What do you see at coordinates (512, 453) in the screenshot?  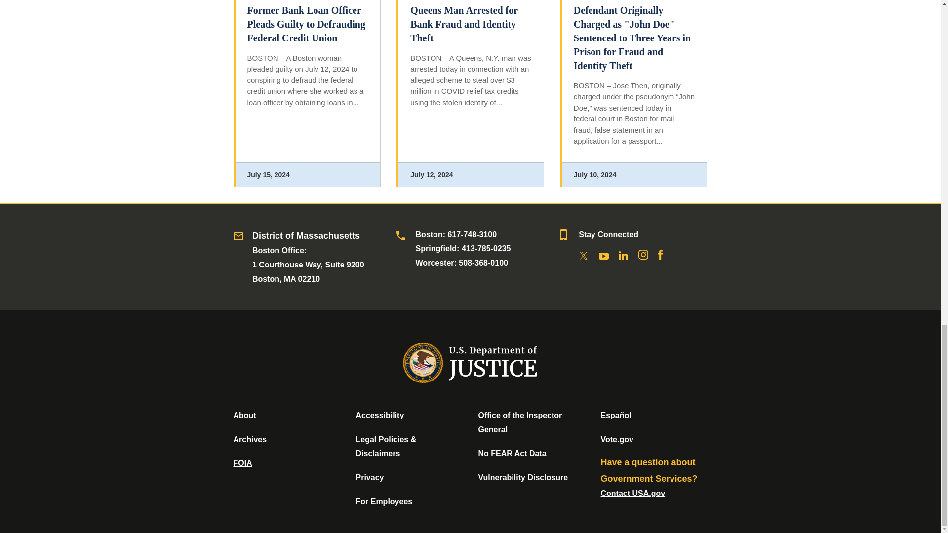 I see `Data Posted Pursuant To The No Fear Act` at bounding box center [512, 453].